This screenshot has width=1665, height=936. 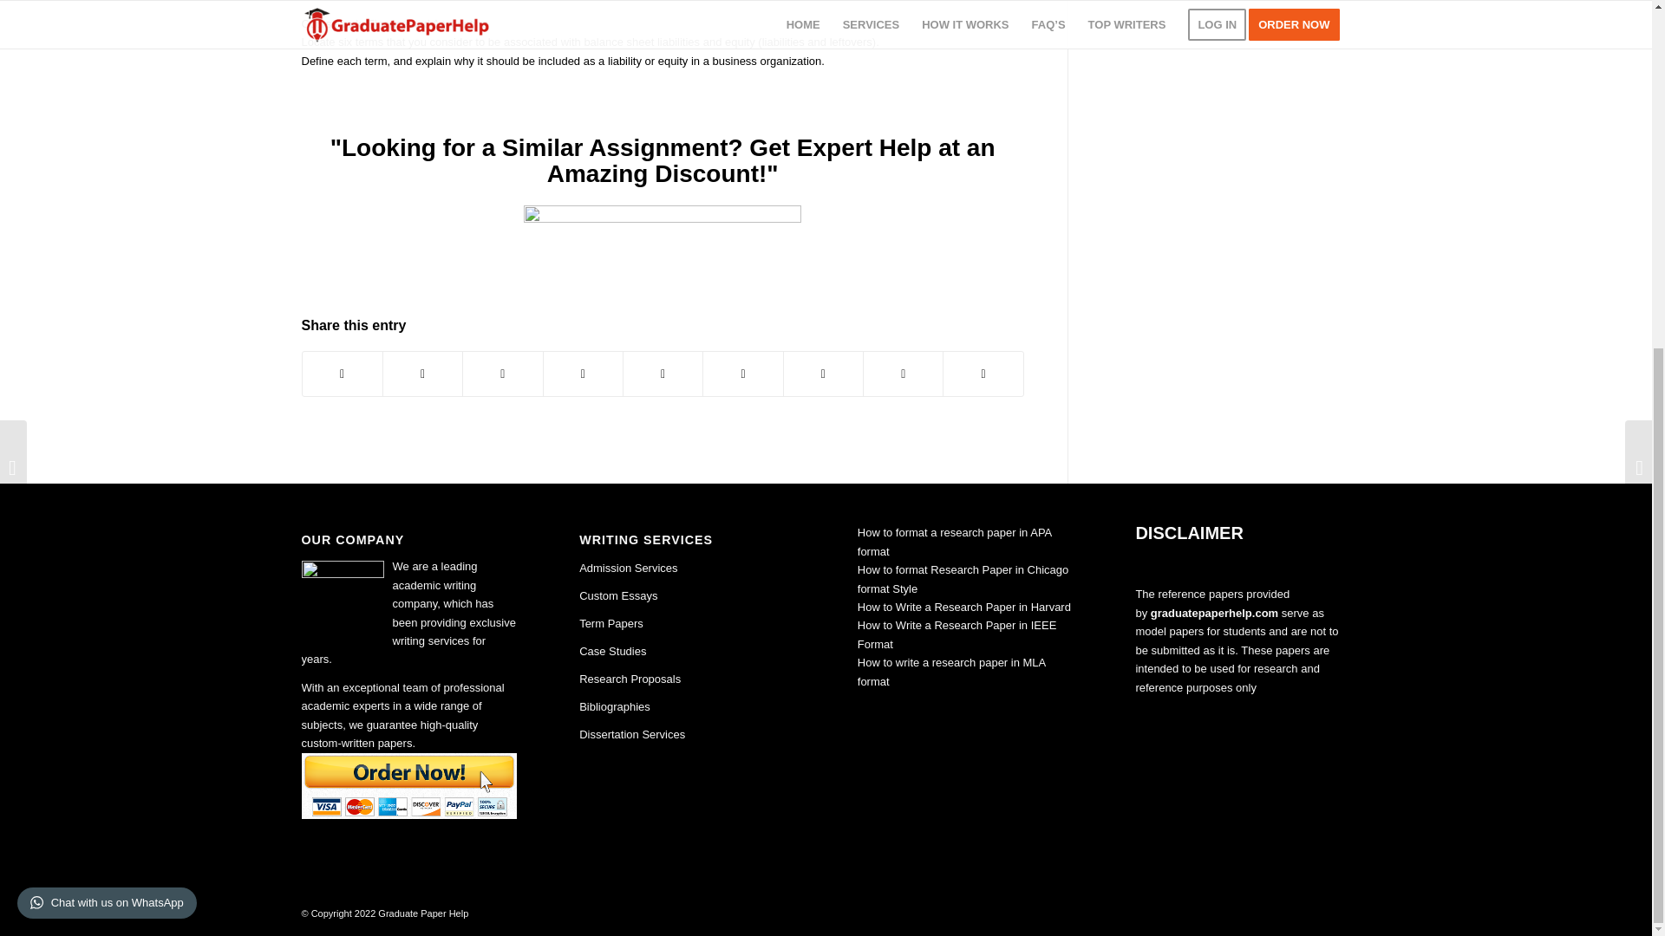 What do you see at coordinates (630, 679) in the screenshot?
I see `Research Proposals` at bounding box center [630, 679].